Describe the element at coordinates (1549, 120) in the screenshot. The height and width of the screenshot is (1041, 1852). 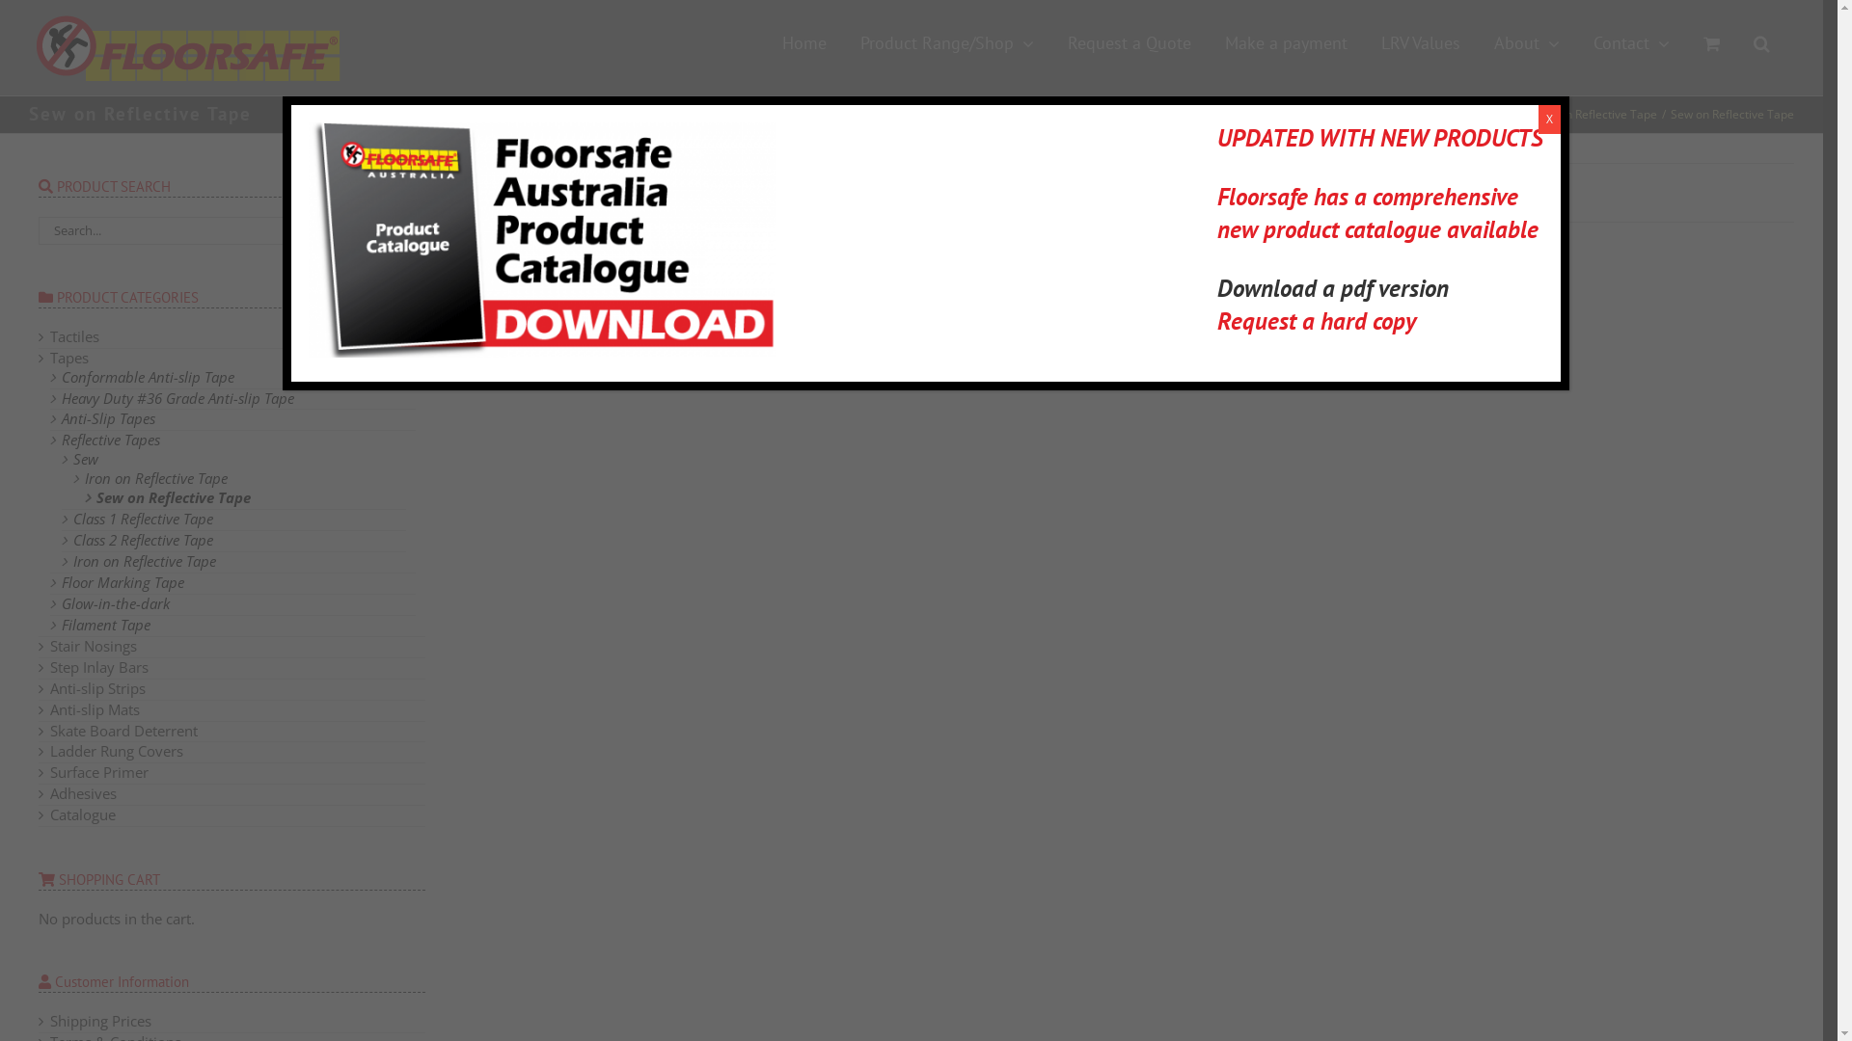
I see `X` at that location.